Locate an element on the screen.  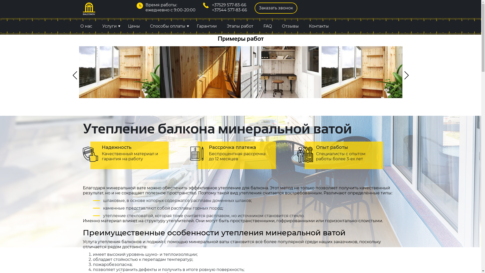
+37544 577-83-66 is located at coordinates (229, 10).